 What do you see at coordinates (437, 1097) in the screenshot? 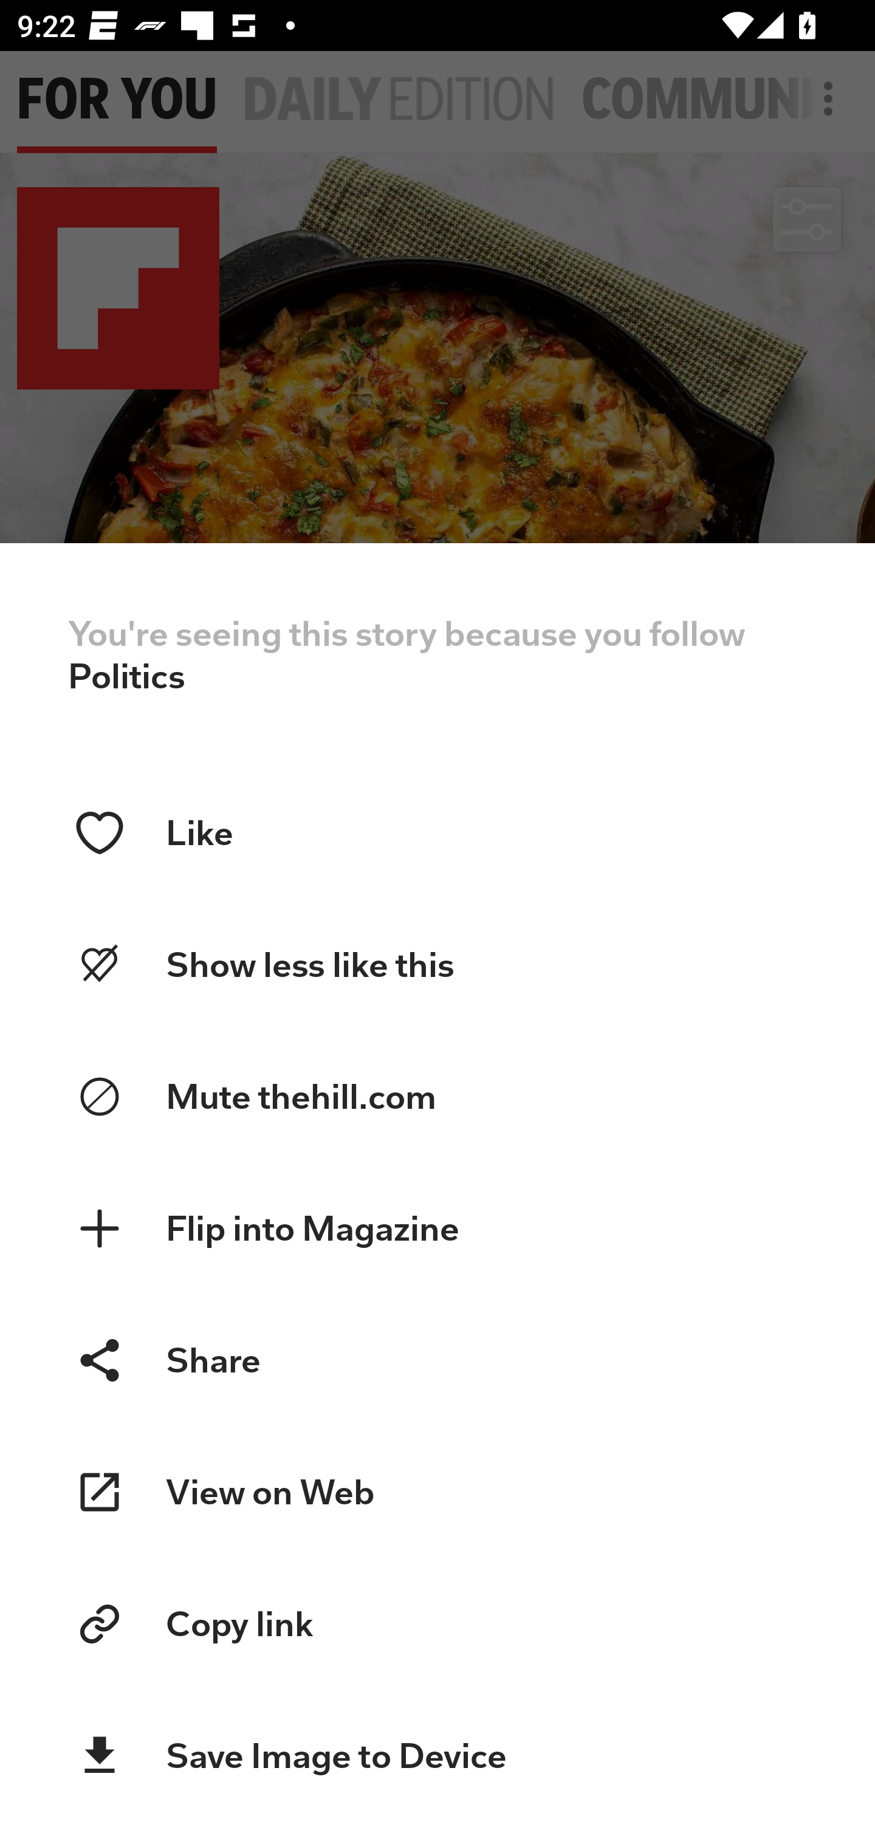
I see `Mute thehill.com` at bounding box center [437, 1097].